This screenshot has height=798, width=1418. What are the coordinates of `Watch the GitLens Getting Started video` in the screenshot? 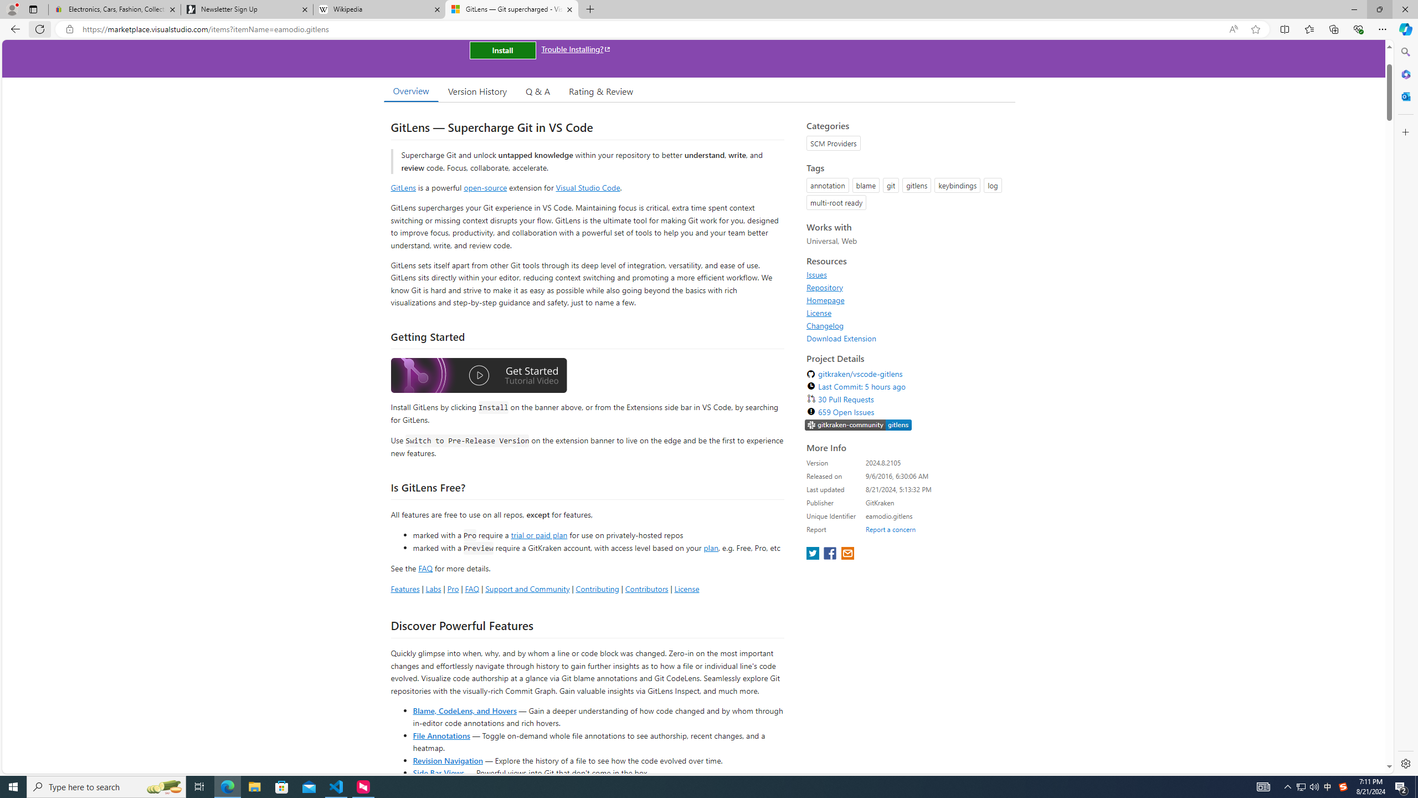 It's located at (479, 377).